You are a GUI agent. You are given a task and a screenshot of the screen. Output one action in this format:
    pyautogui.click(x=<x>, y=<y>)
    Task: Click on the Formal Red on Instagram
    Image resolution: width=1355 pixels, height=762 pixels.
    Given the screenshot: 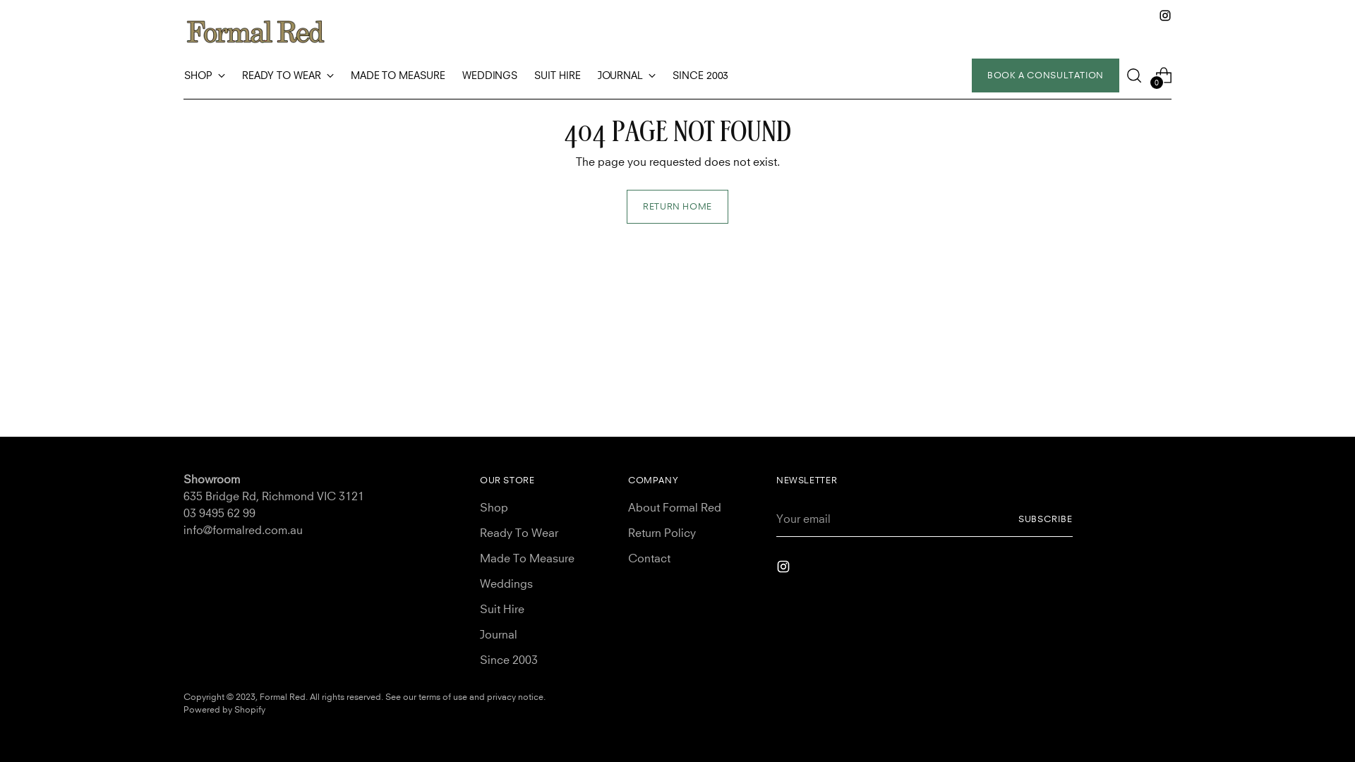 What is the action you would take?
    pyautogui.click(x=1165, y=16)
    